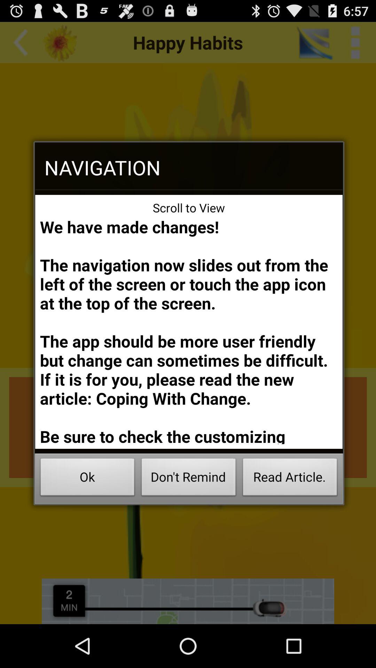 The height and width of the screenshot is (668, 376). Describe the element at coordinates (87, 479) in the screenshot. I see `launch ok at the bottom left corner` at that location.